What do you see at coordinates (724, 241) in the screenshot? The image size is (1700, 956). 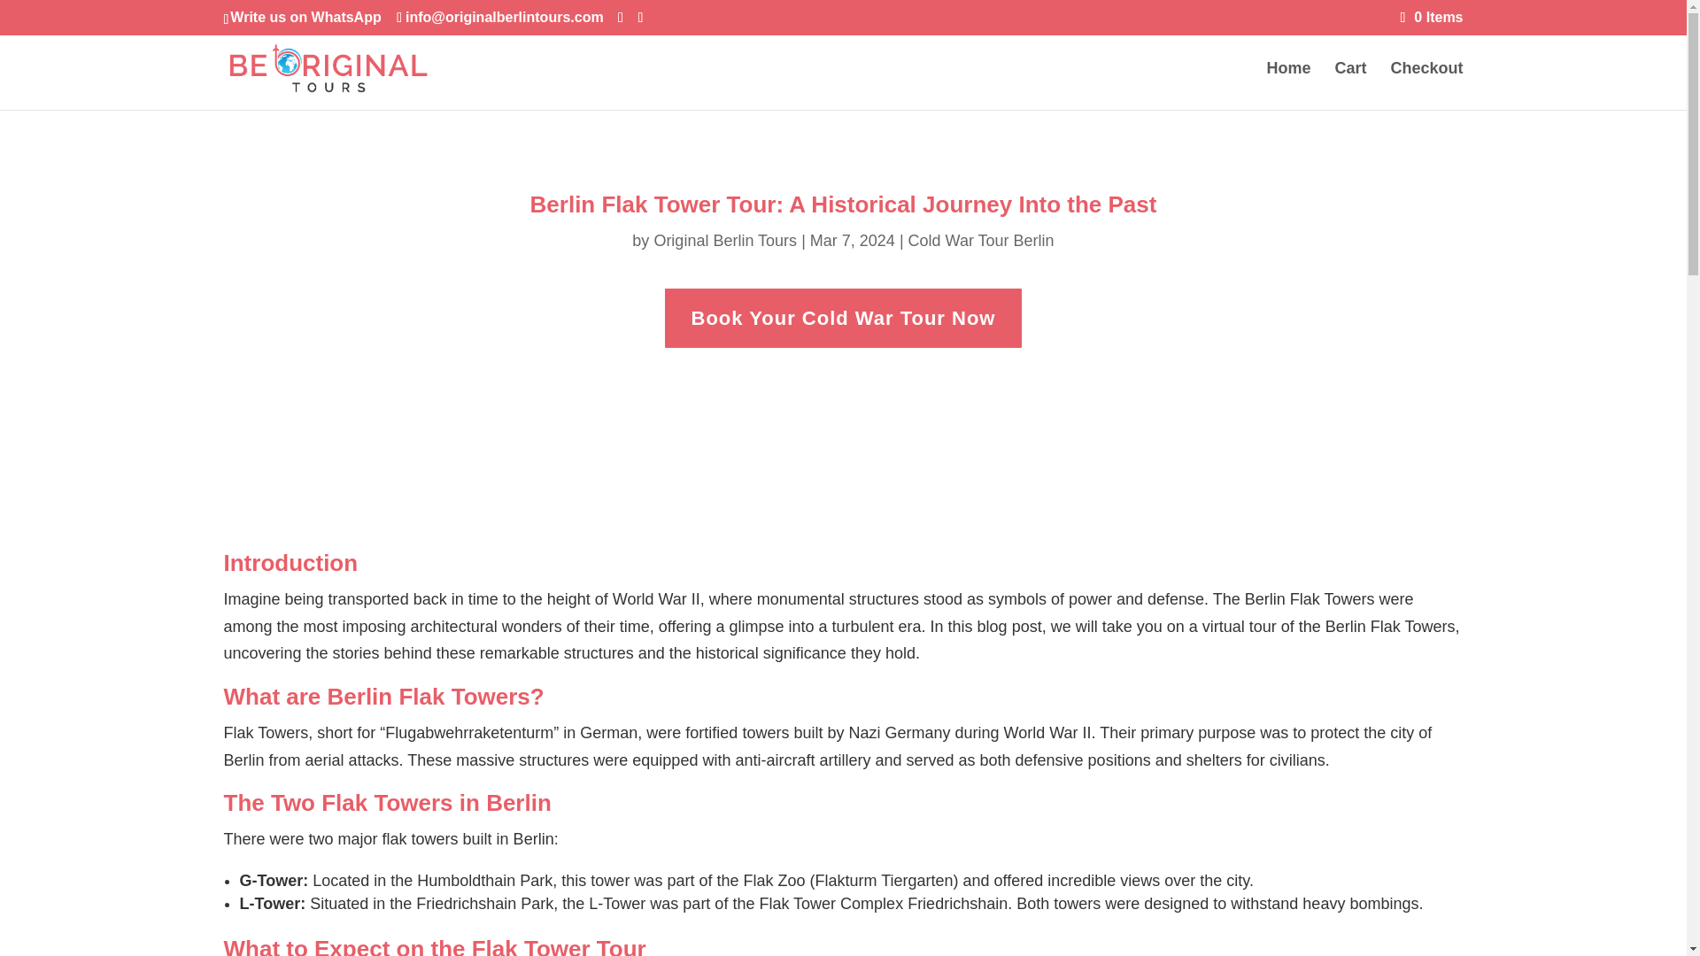 I see `Posts by Original Berlin Tours` at bounding box center [724, 241].